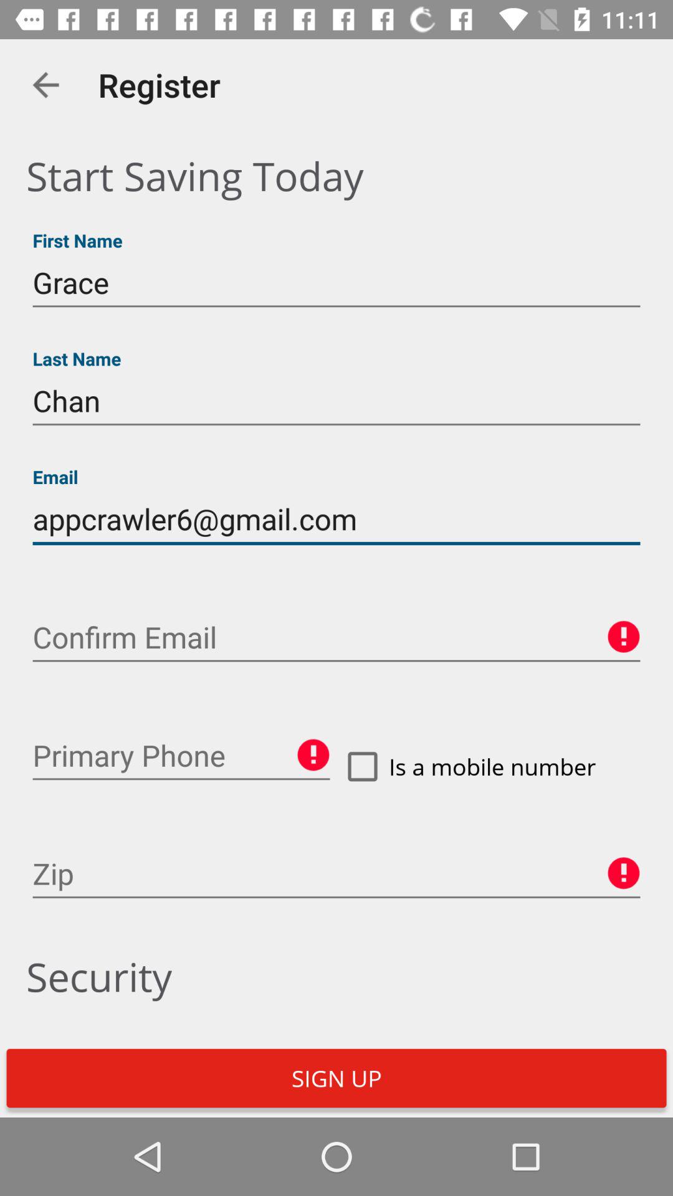 Image resolution: width=673 pixels, height=1196 pixels. I want to click on the number of the security, so click(181, 756).